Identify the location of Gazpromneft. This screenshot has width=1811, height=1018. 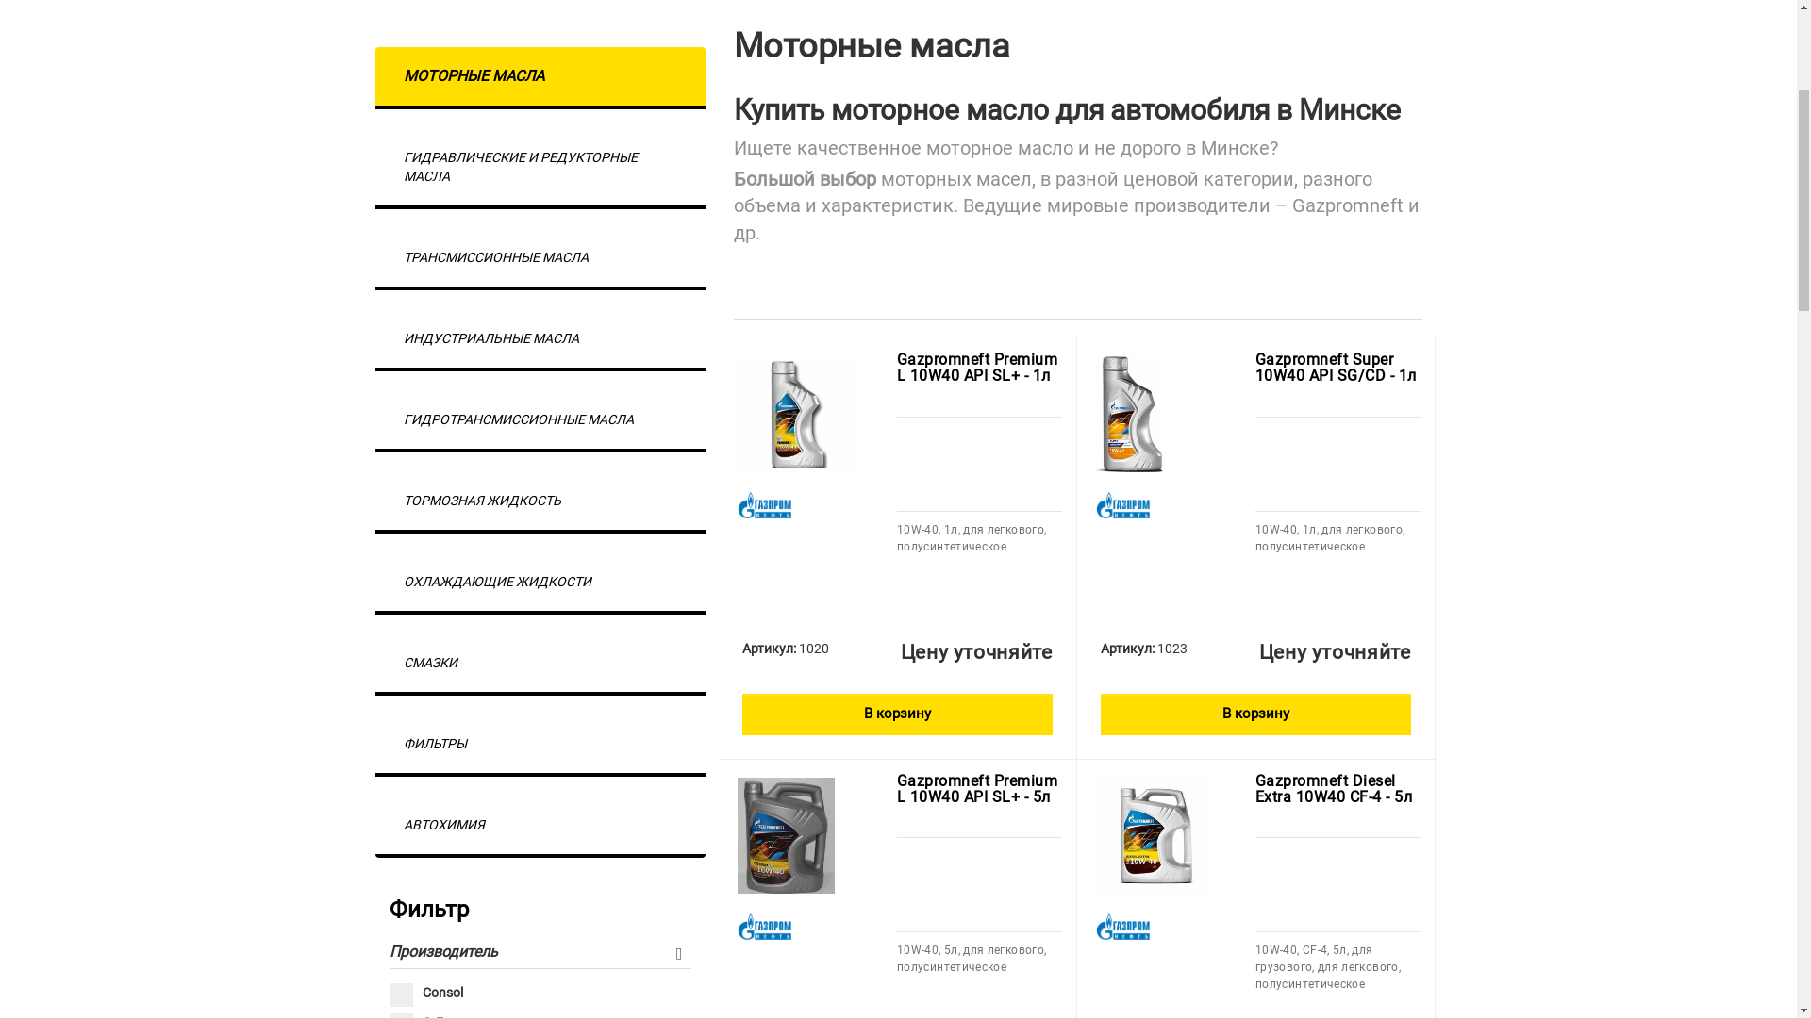
(1122, 858).